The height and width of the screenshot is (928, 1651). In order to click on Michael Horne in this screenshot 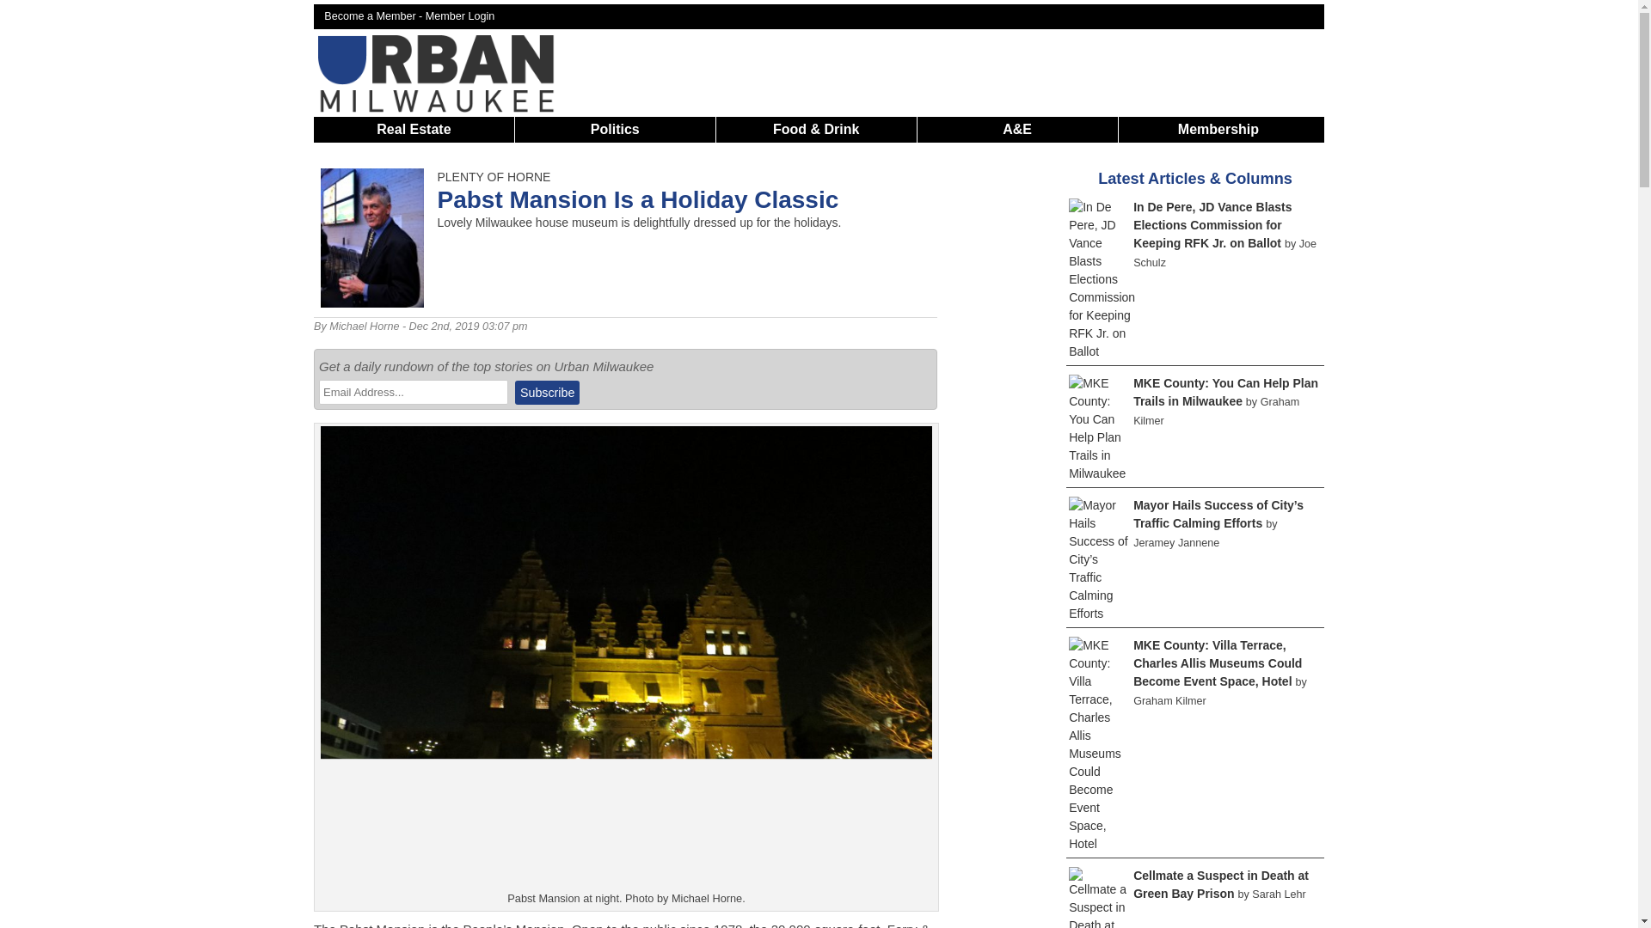, I will do `click(364, 326)`.